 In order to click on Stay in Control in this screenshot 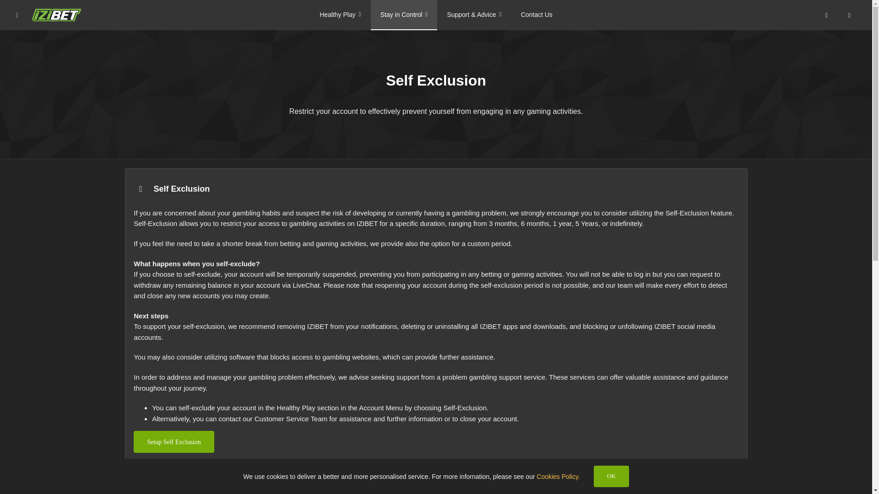, I will do `click(404, 15)`.